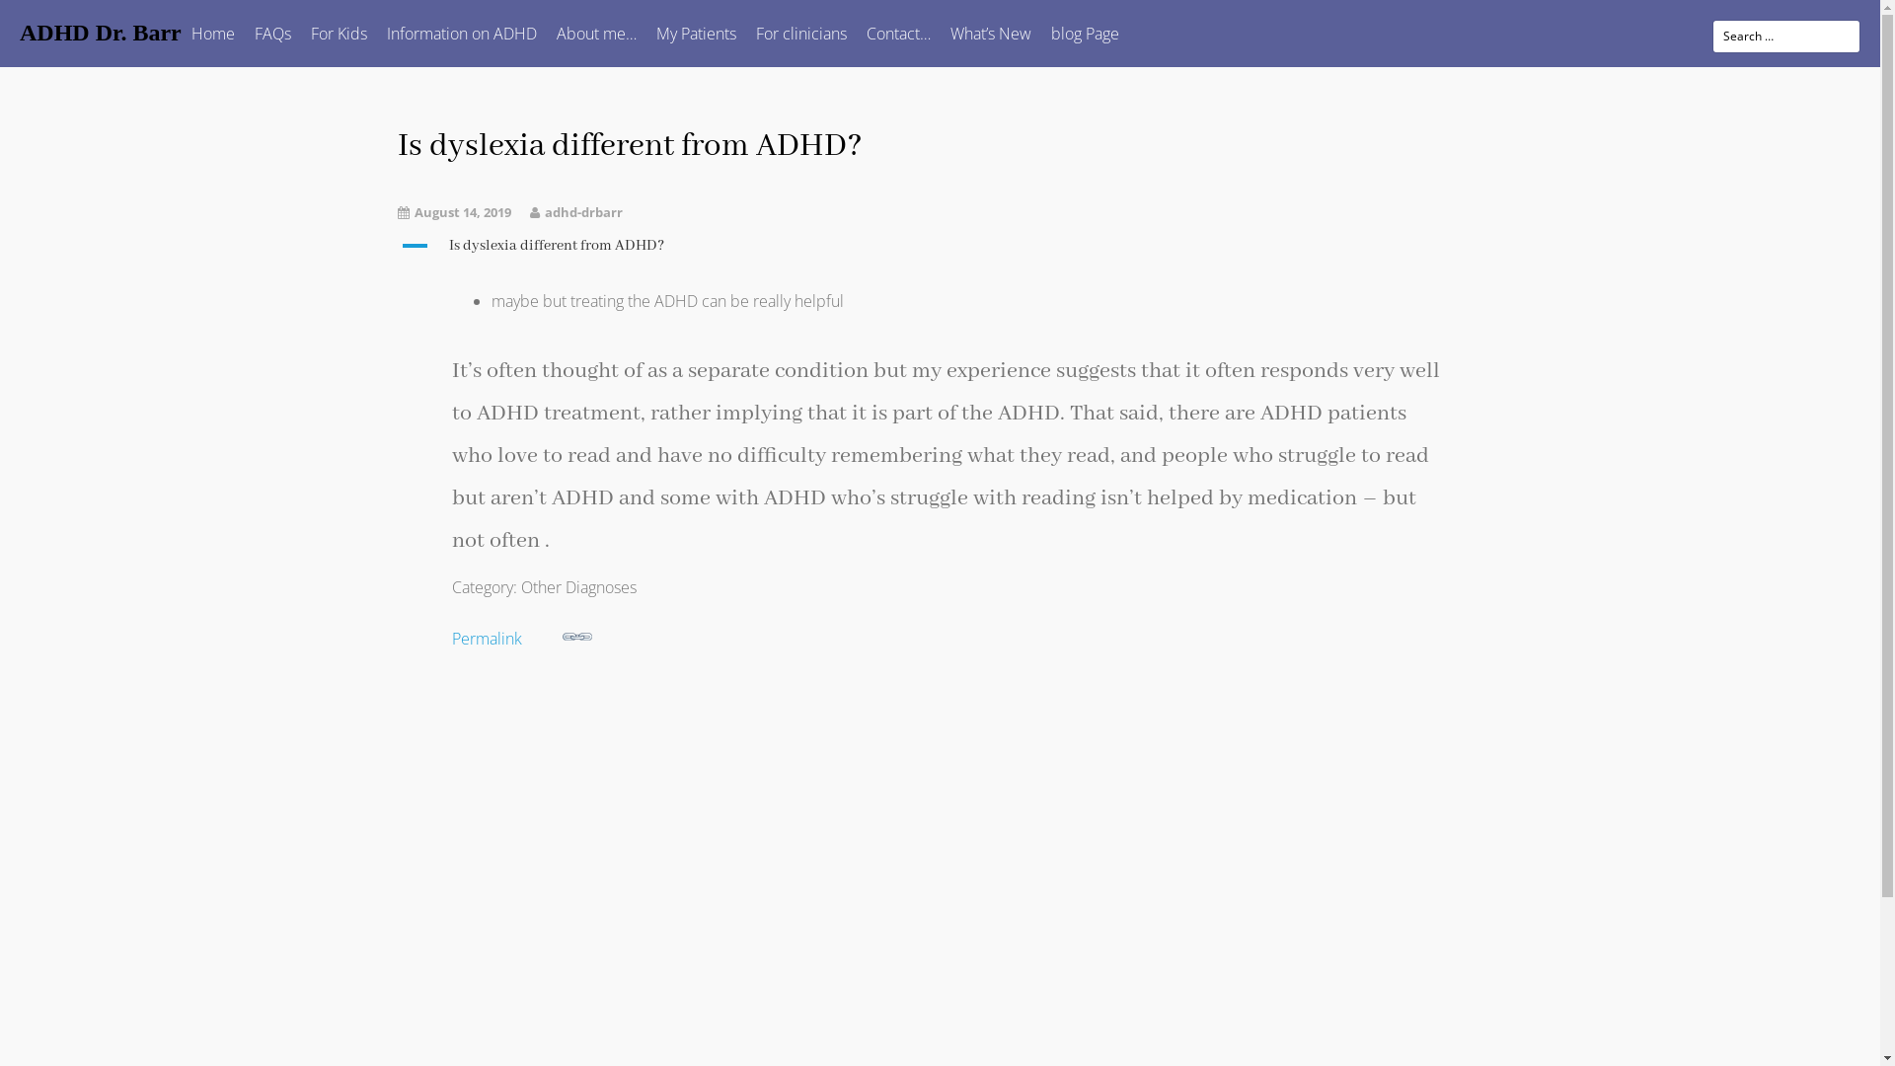  Describe the element at coordinates (1086, 34) in the screenshot. I see `blog Page` at that location.